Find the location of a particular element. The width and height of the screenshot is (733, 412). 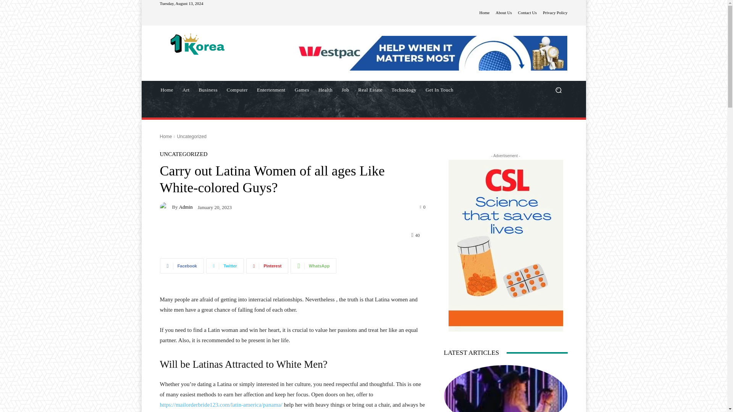

About Us is located at coordinates (503, 13).